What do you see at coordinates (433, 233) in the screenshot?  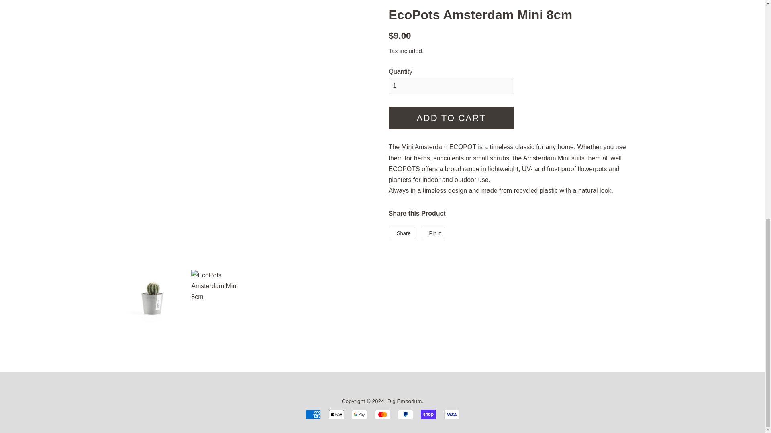 I see `Pin on Pinterest` at bounding box center [433, 233].